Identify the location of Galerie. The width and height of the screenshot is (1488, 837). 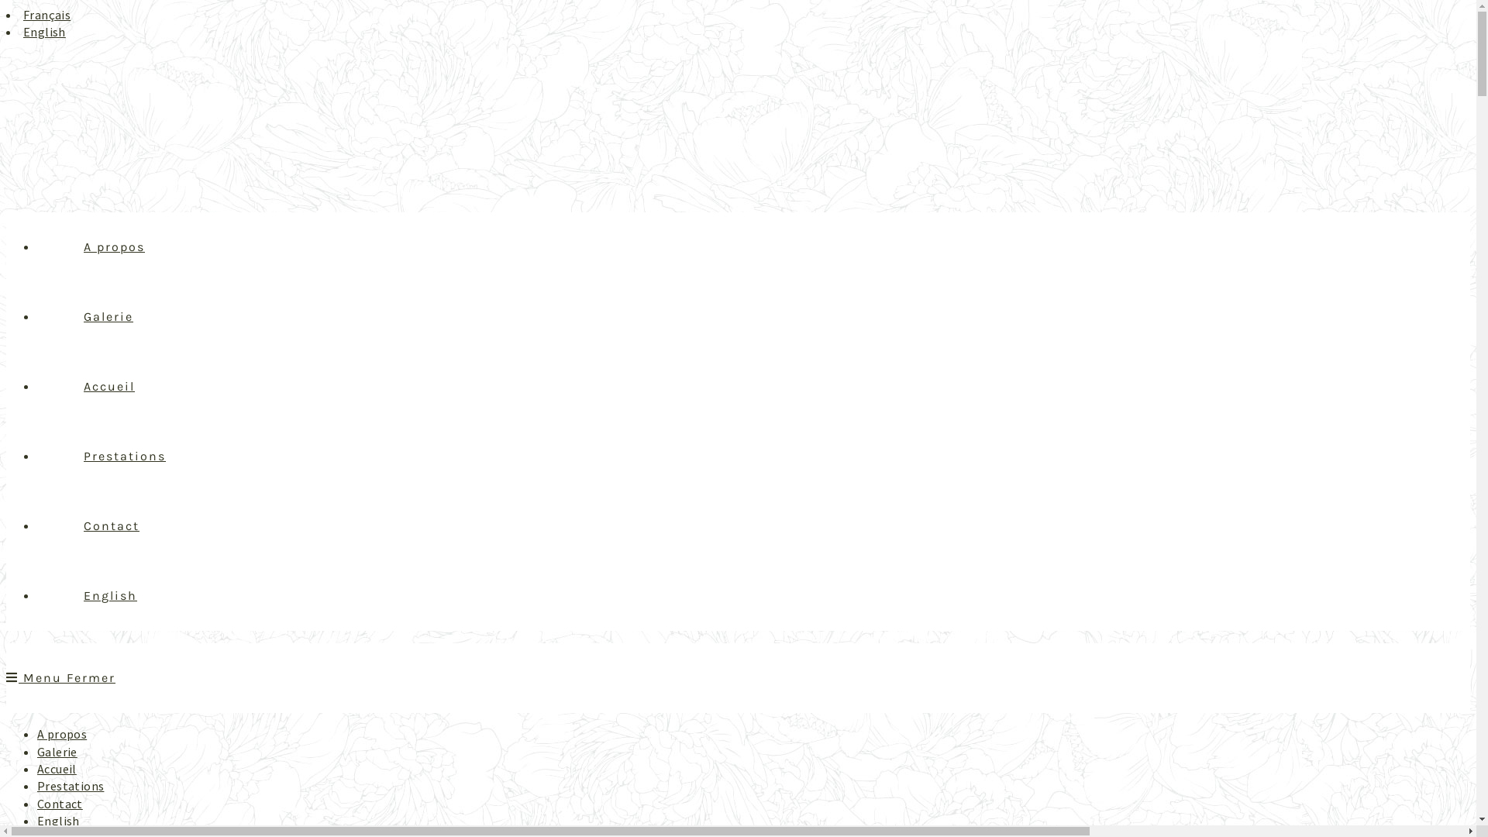
(57, 752).